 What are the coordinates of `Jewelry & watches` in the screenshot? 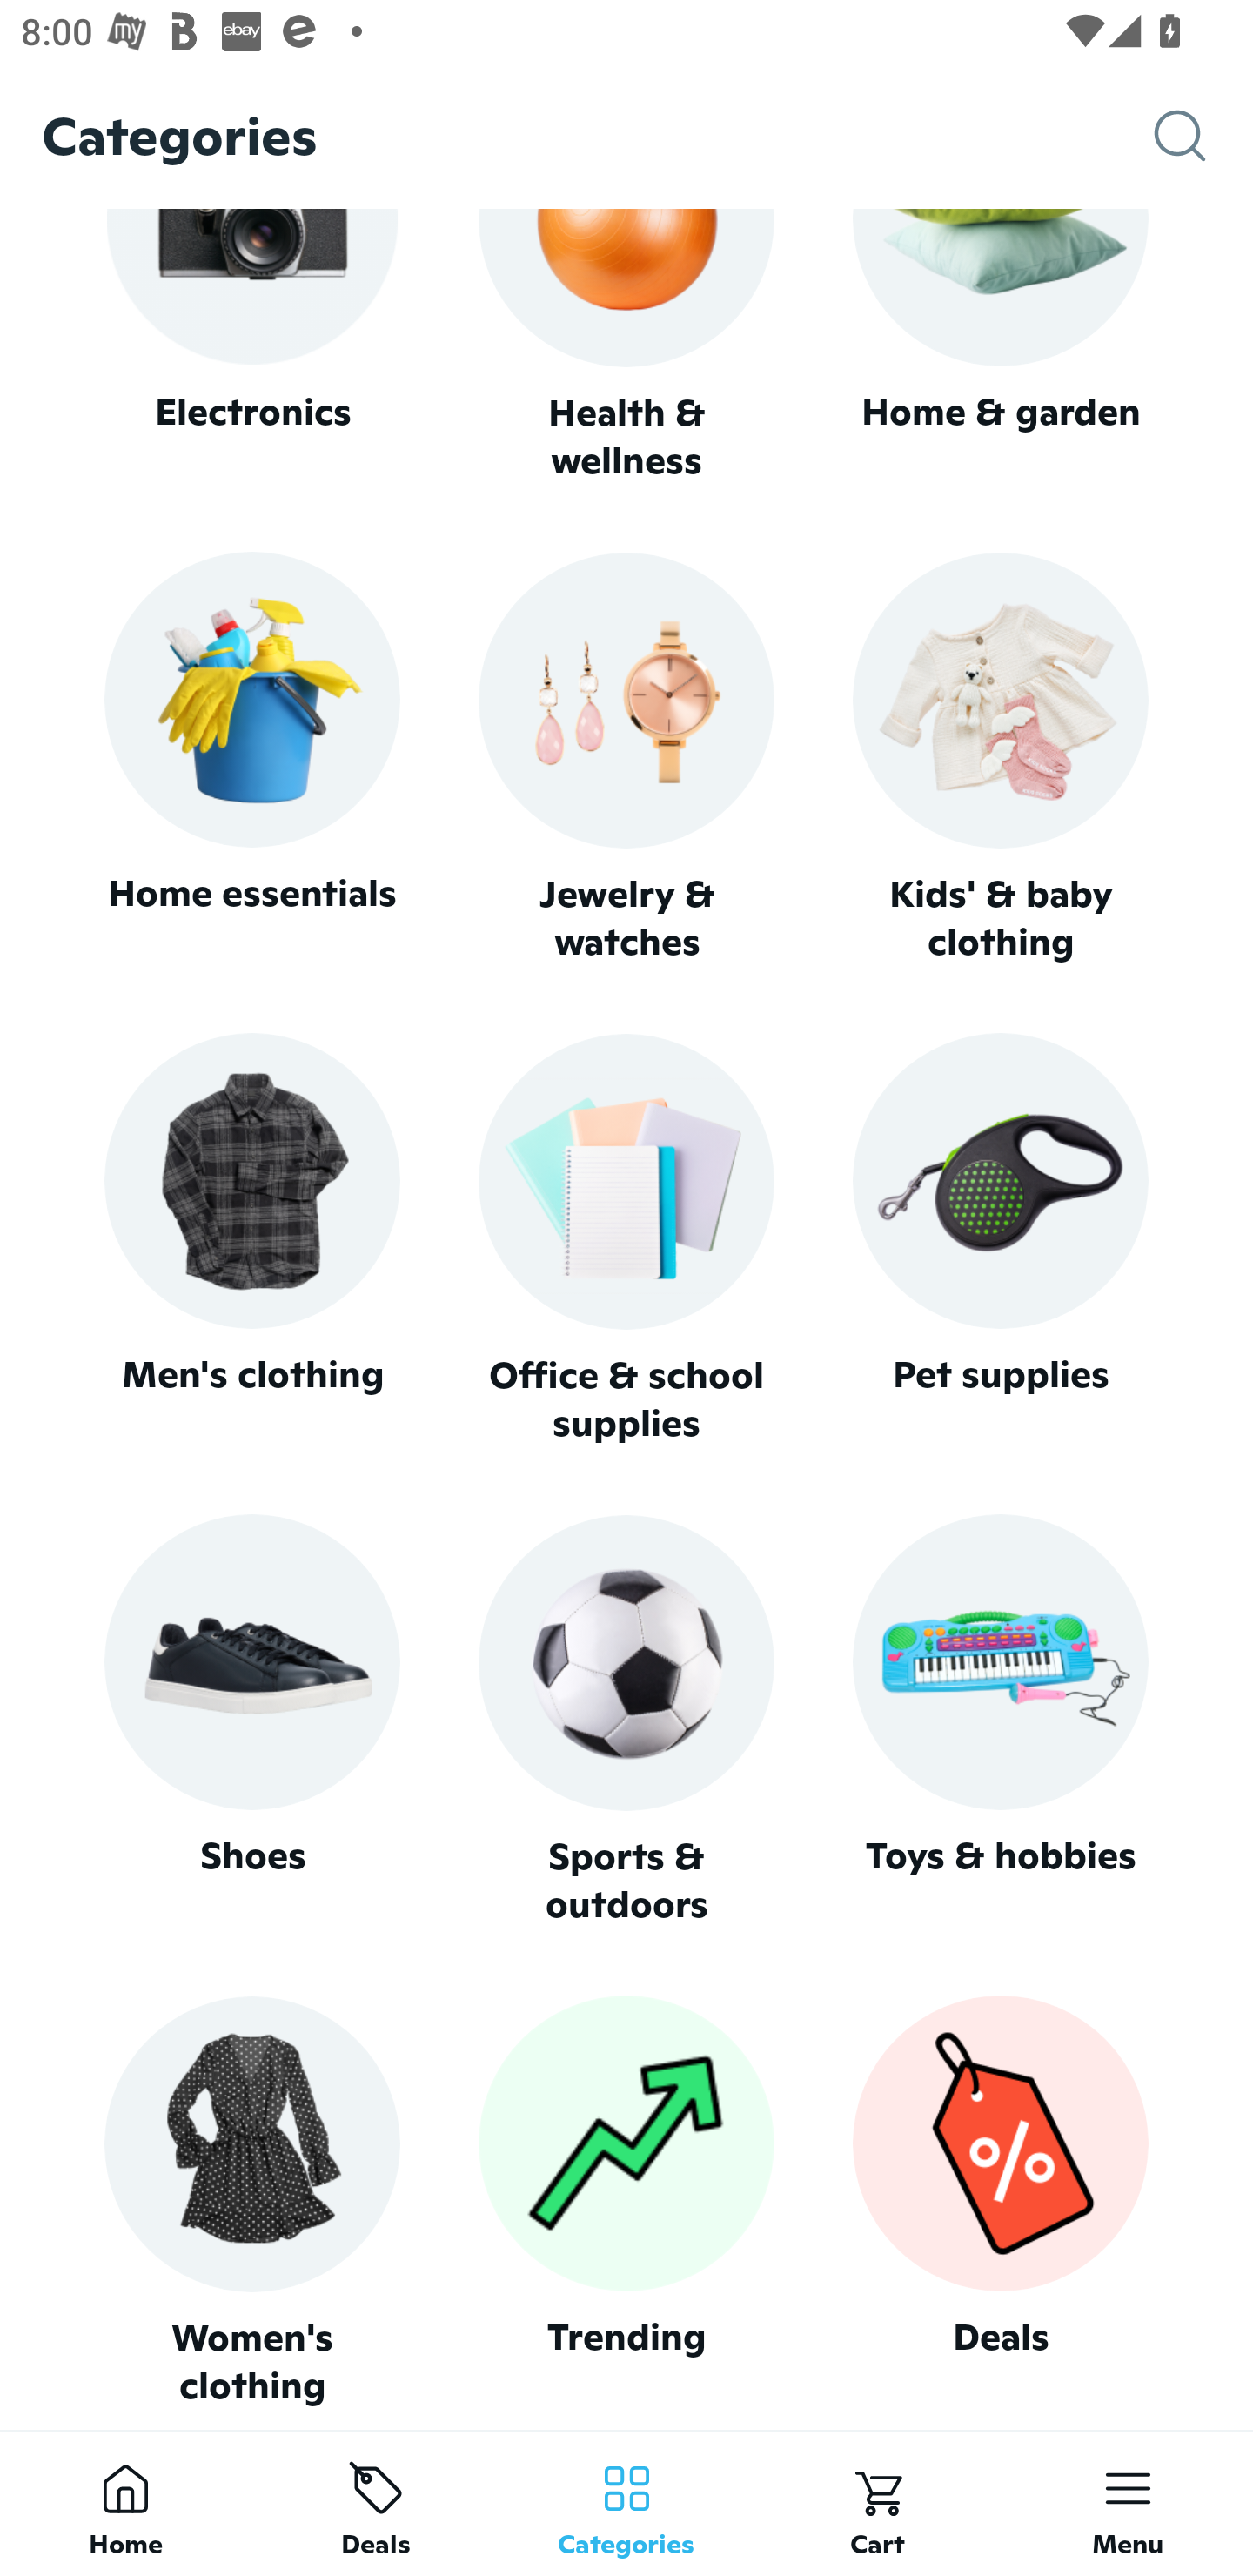 It's located at (626, 760).